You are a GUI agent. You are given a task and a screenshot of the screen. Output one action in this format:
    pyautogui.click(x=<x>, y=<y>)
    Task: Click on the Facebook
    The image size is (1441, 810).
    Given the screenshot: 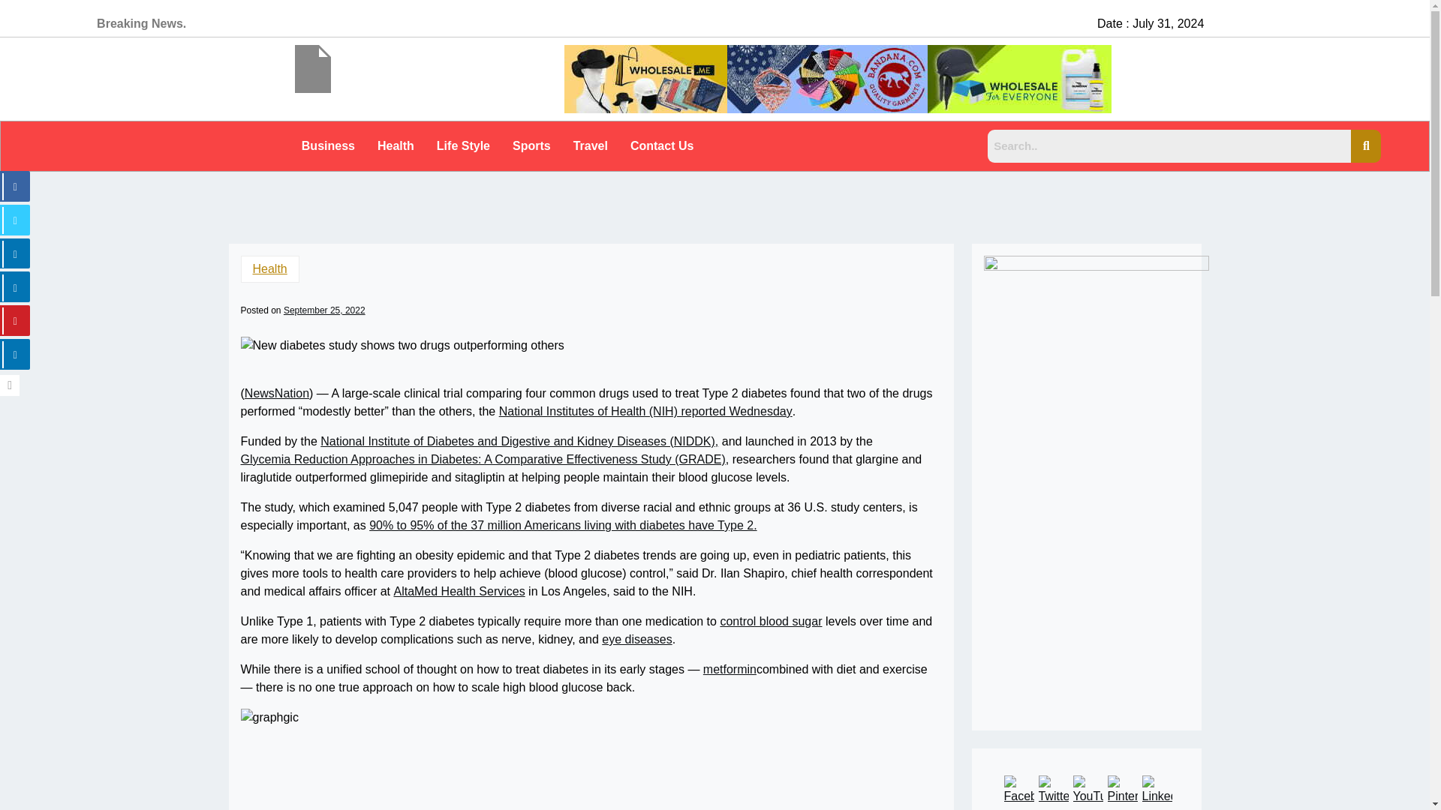 What is the action you would take?
    pyautogui.click(x=1019, y=790)
    